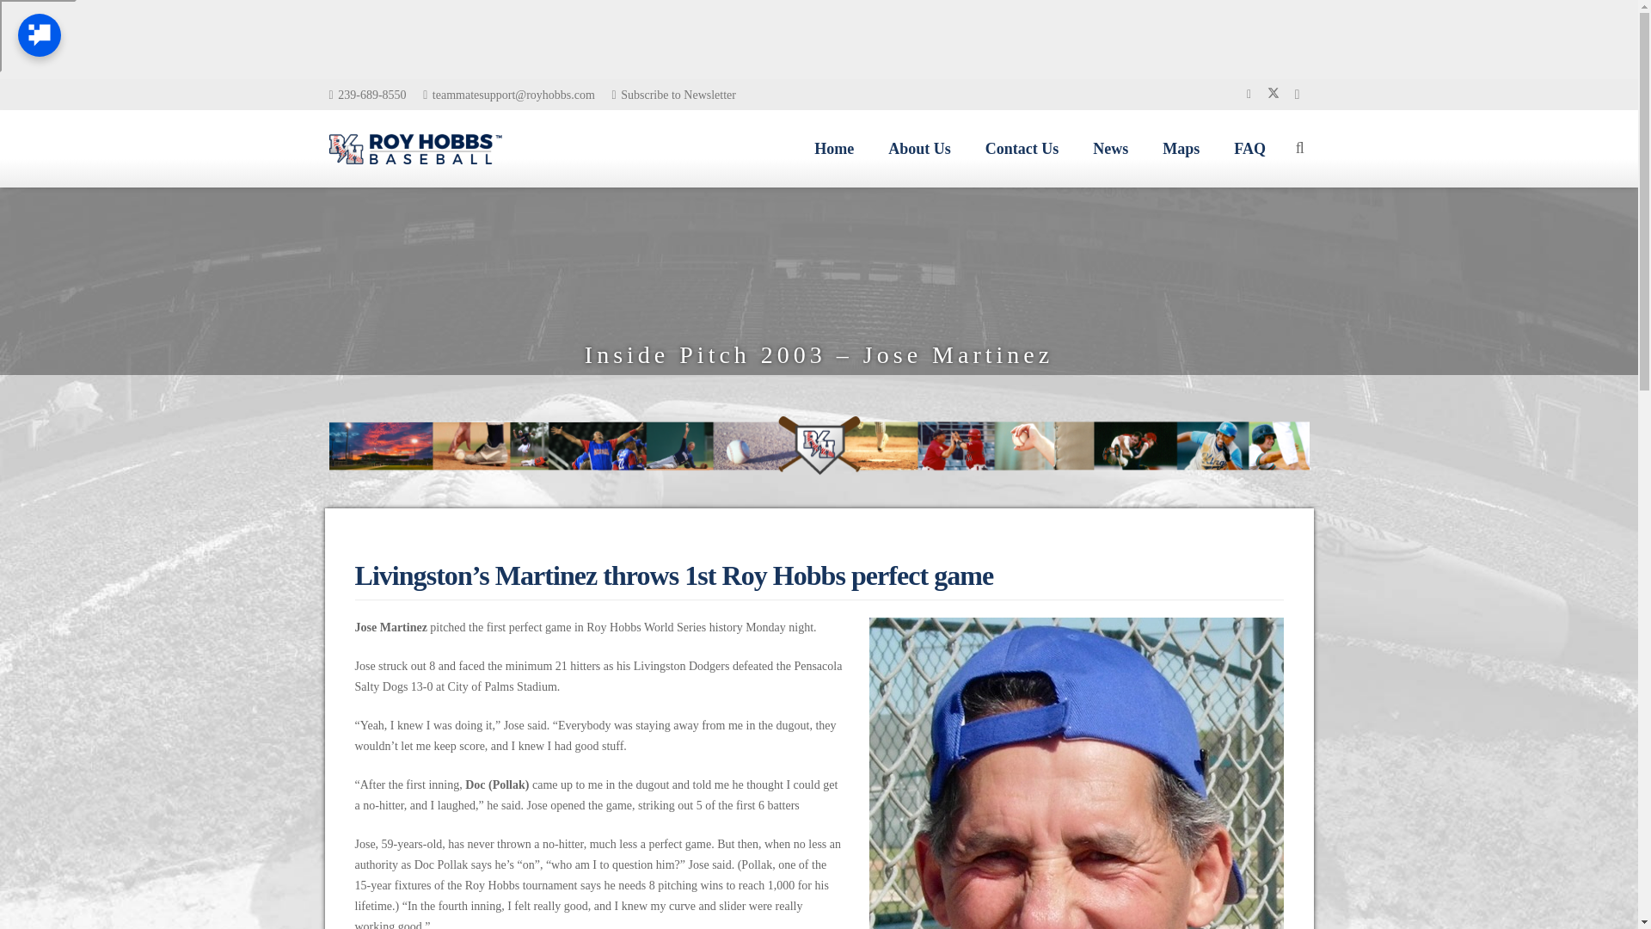 Image resolution: width=1651 pixels, height=929 pixels. I want to click on Home, so click(834, 149).